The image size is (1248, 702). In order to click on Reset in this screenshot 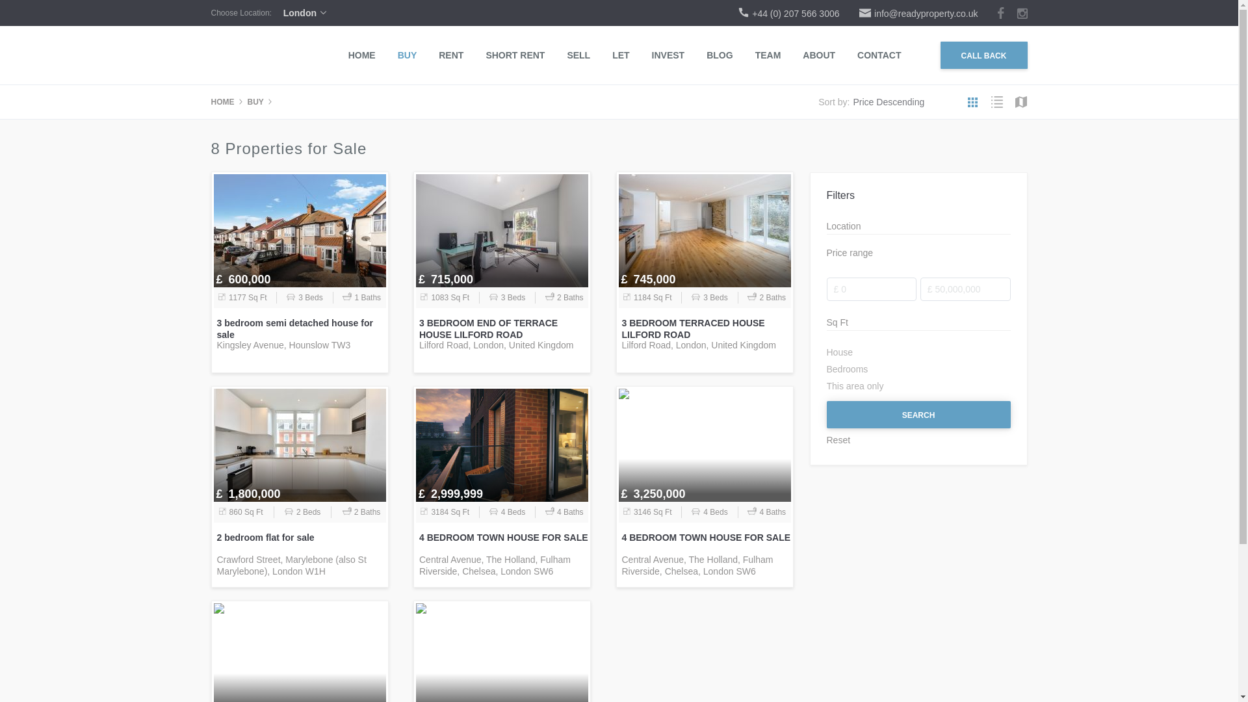, I will do `click(918, 439)`.